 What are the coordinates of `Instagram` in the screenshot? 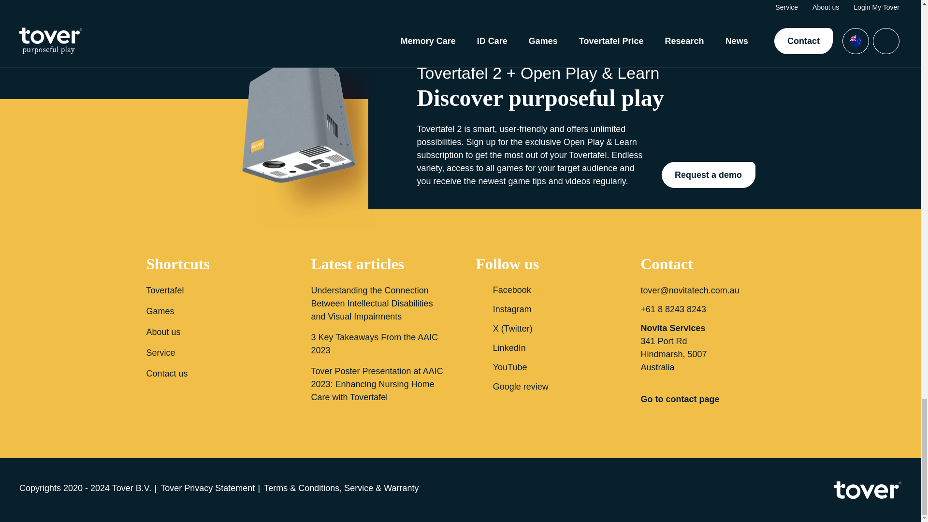 It's located at (542, 309).